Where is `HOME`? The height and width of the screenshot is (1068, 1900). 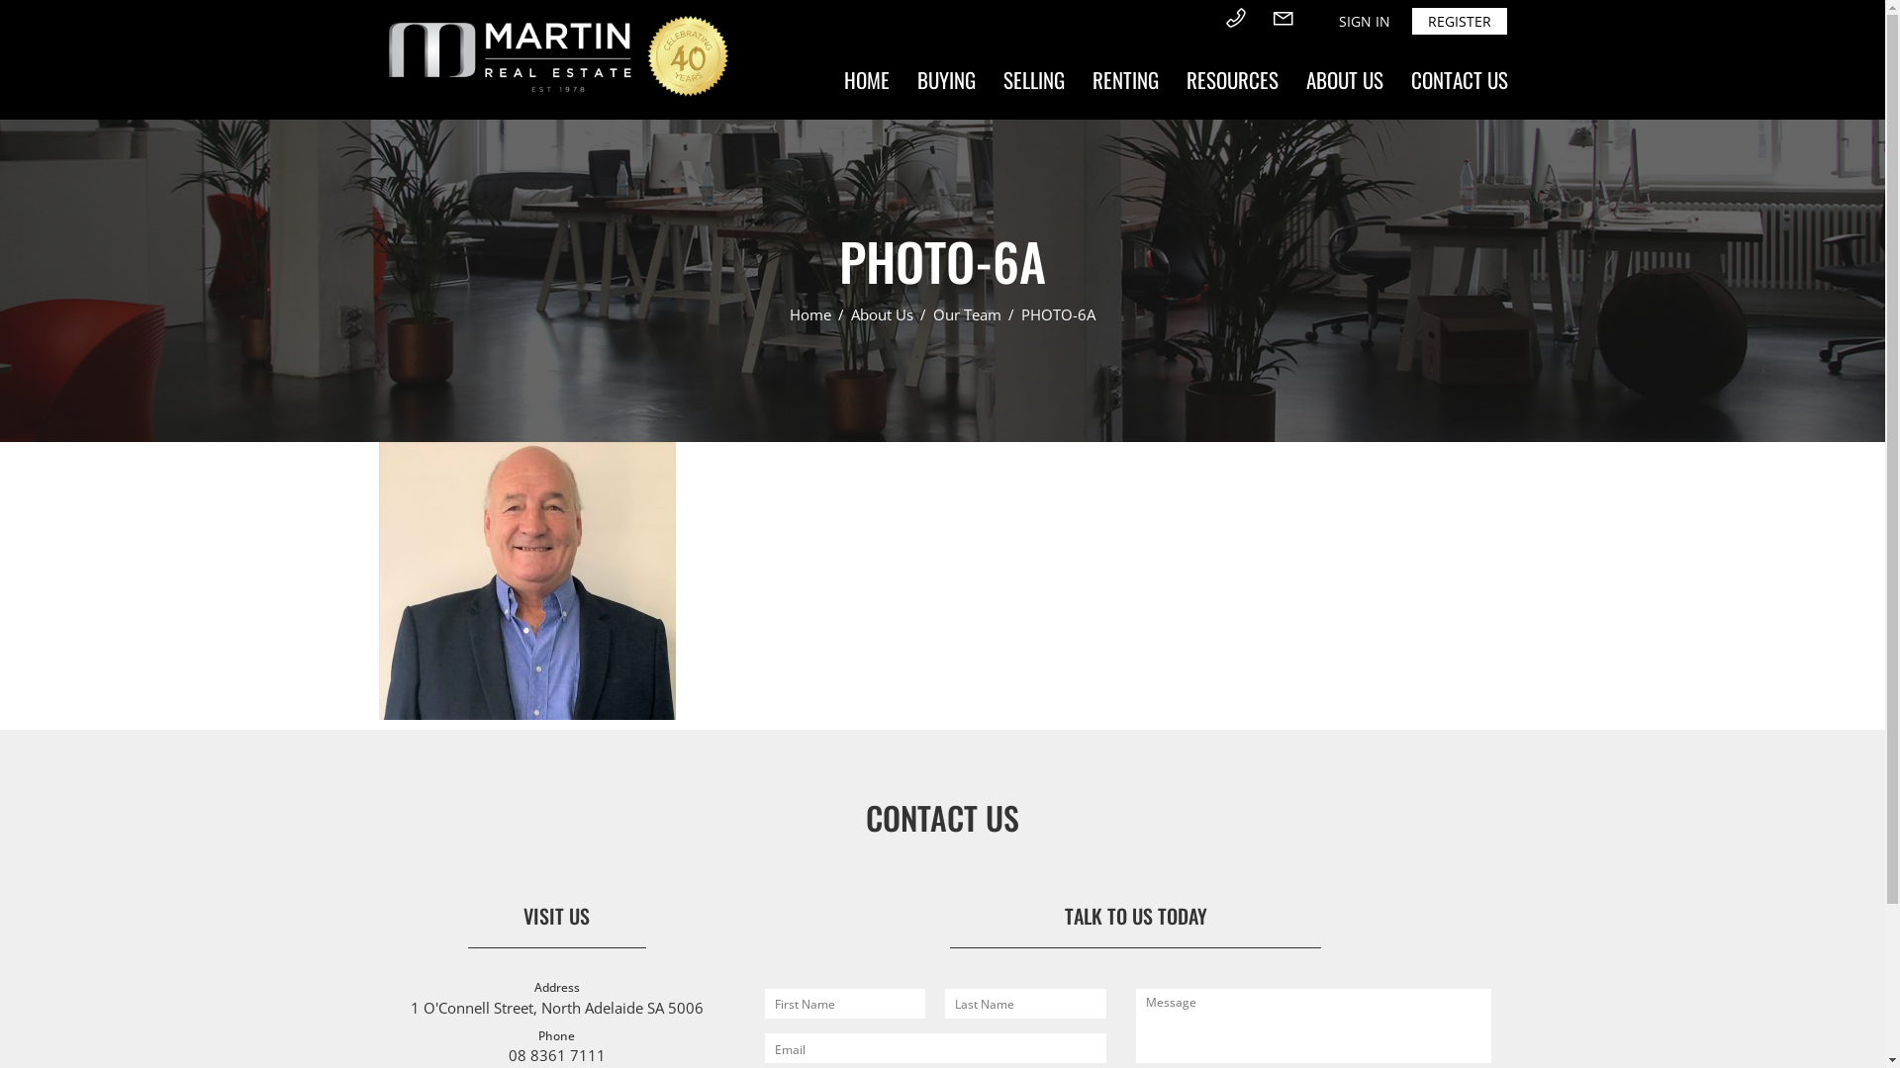 HOME is located at coordinates (866, 80).